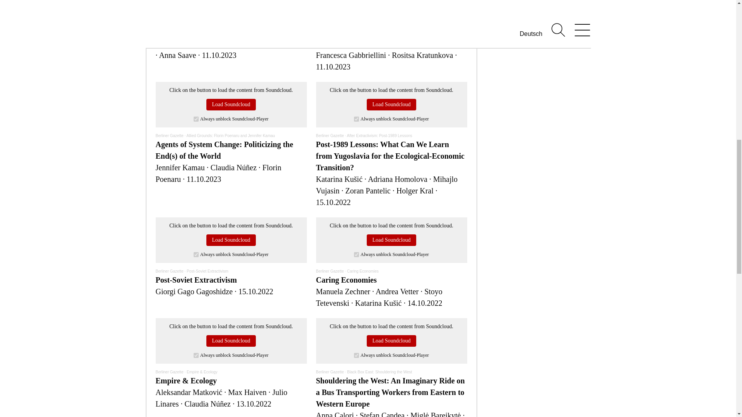 The width and height of the screenshot is (742, 417). Describe the element at coordinates (356, 119) in the screenshot. I see `1` at that location.